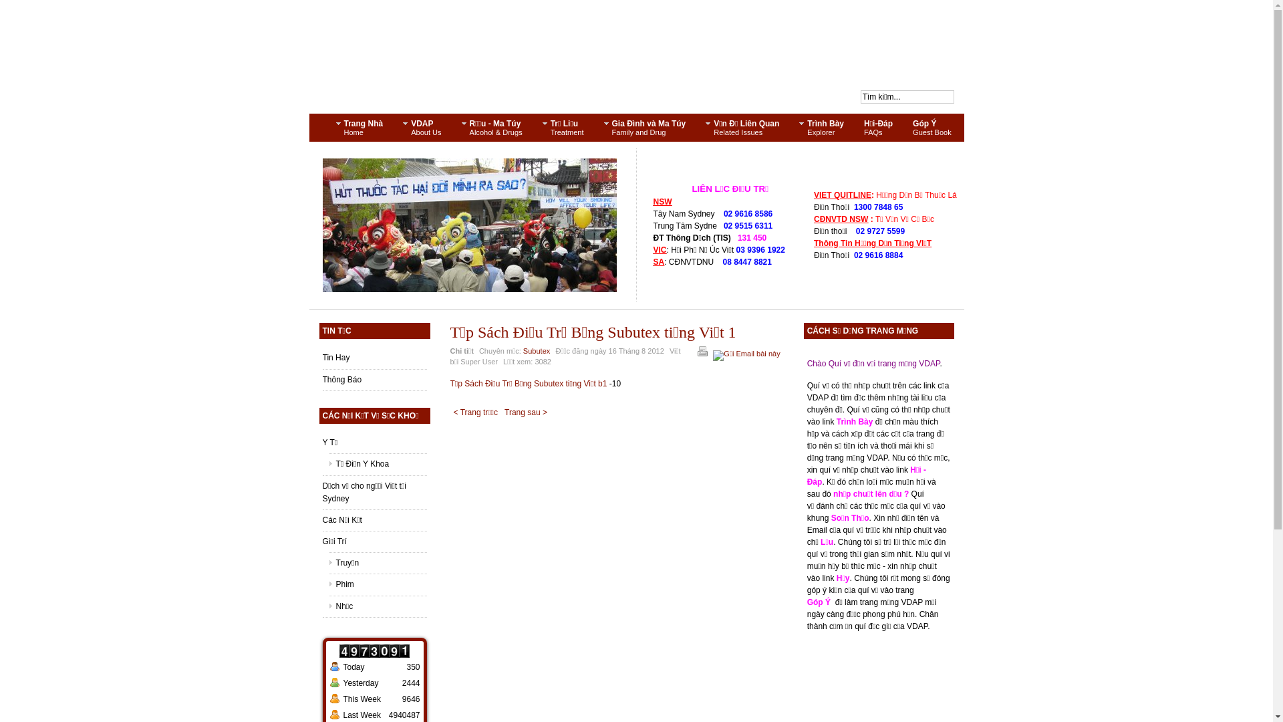  What do you see at coordinates (422, 128) in the screenshot?
I see `VDAP
About Us` at bounding box center [422, 128].